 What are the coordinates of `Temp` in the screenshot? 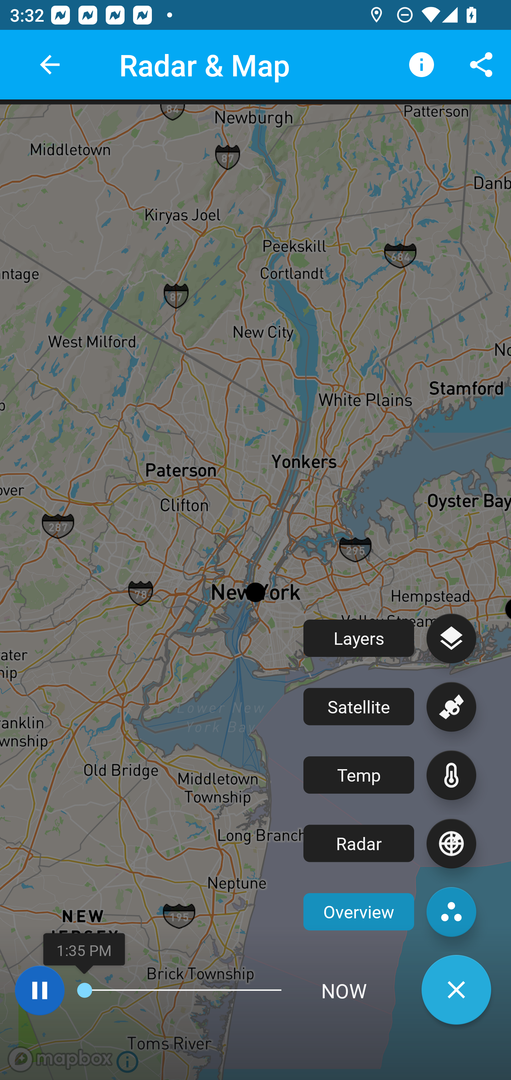 It's located at (390, 775).